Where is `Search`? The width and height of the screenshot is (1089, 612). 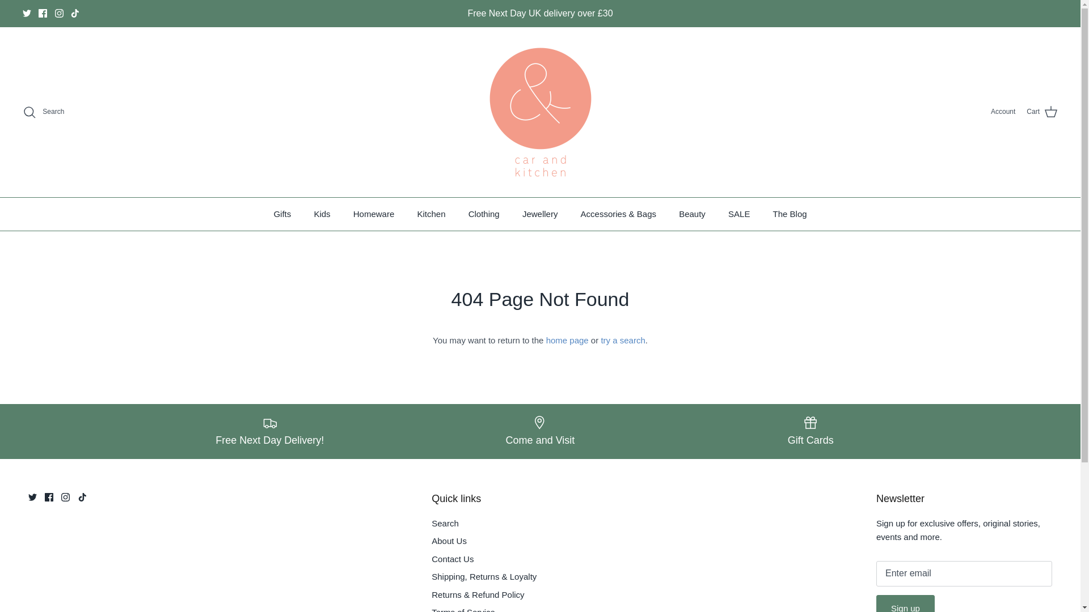
Search is located at coordinates (43, 112).